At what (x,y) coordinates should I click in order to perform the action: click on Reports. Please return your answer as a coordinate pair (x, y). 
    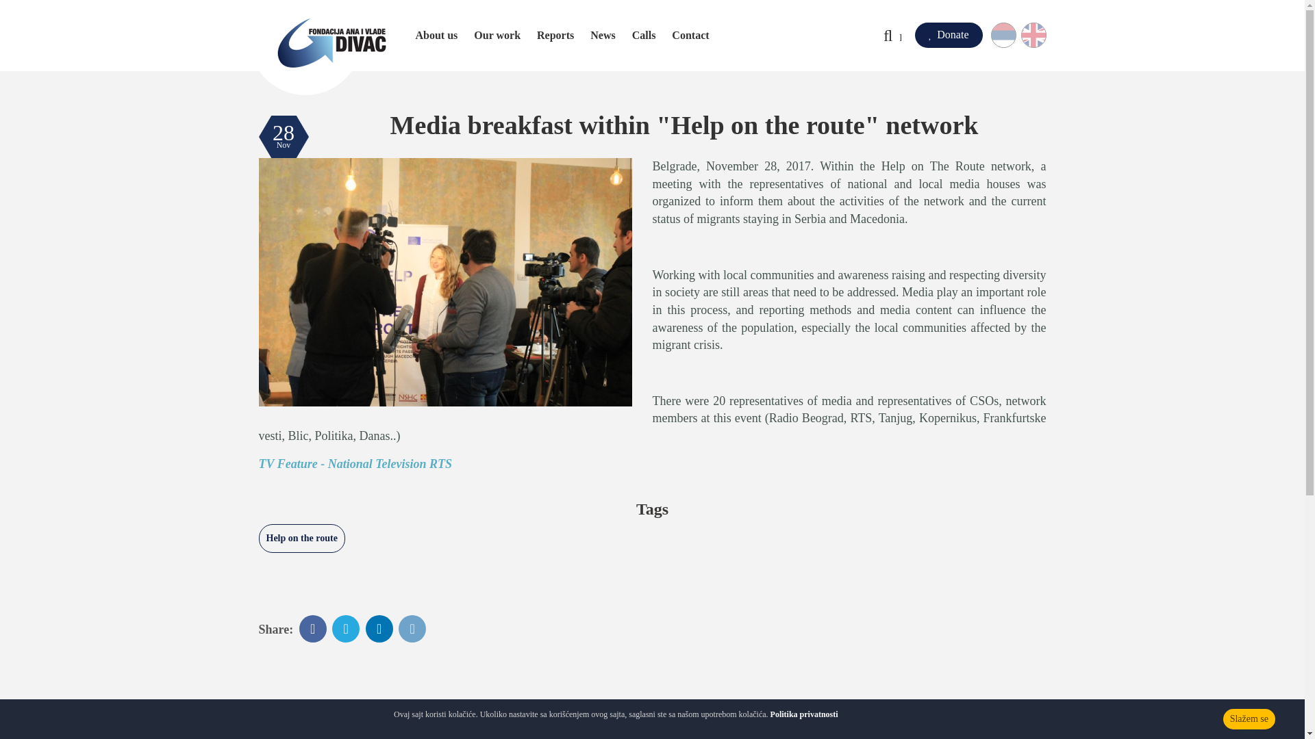
    Looking at the image, I should click on (555, 36).